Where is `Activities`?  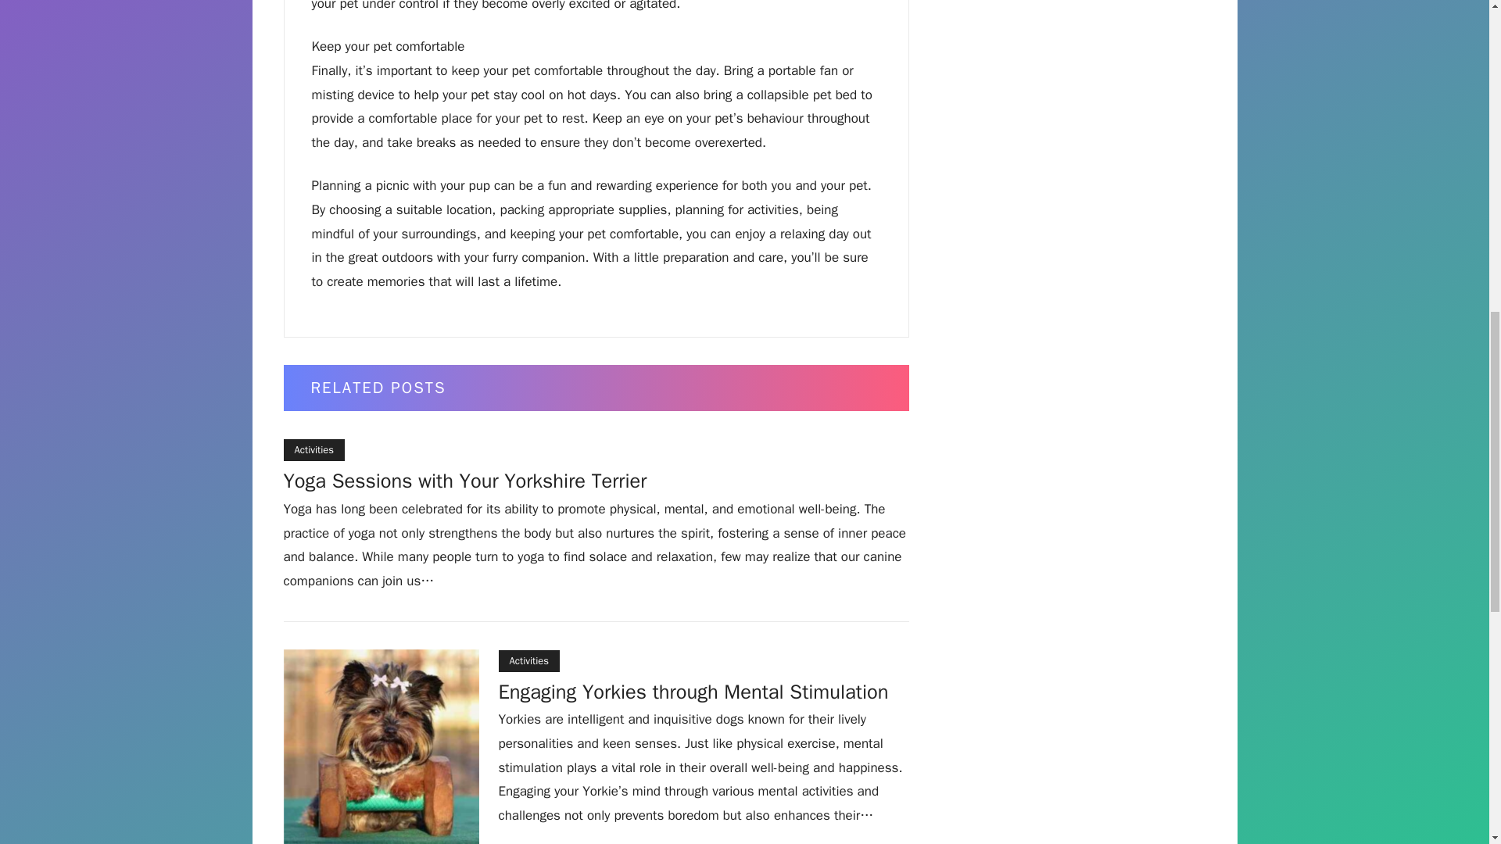
Activities is located at coordinates (314, 449).